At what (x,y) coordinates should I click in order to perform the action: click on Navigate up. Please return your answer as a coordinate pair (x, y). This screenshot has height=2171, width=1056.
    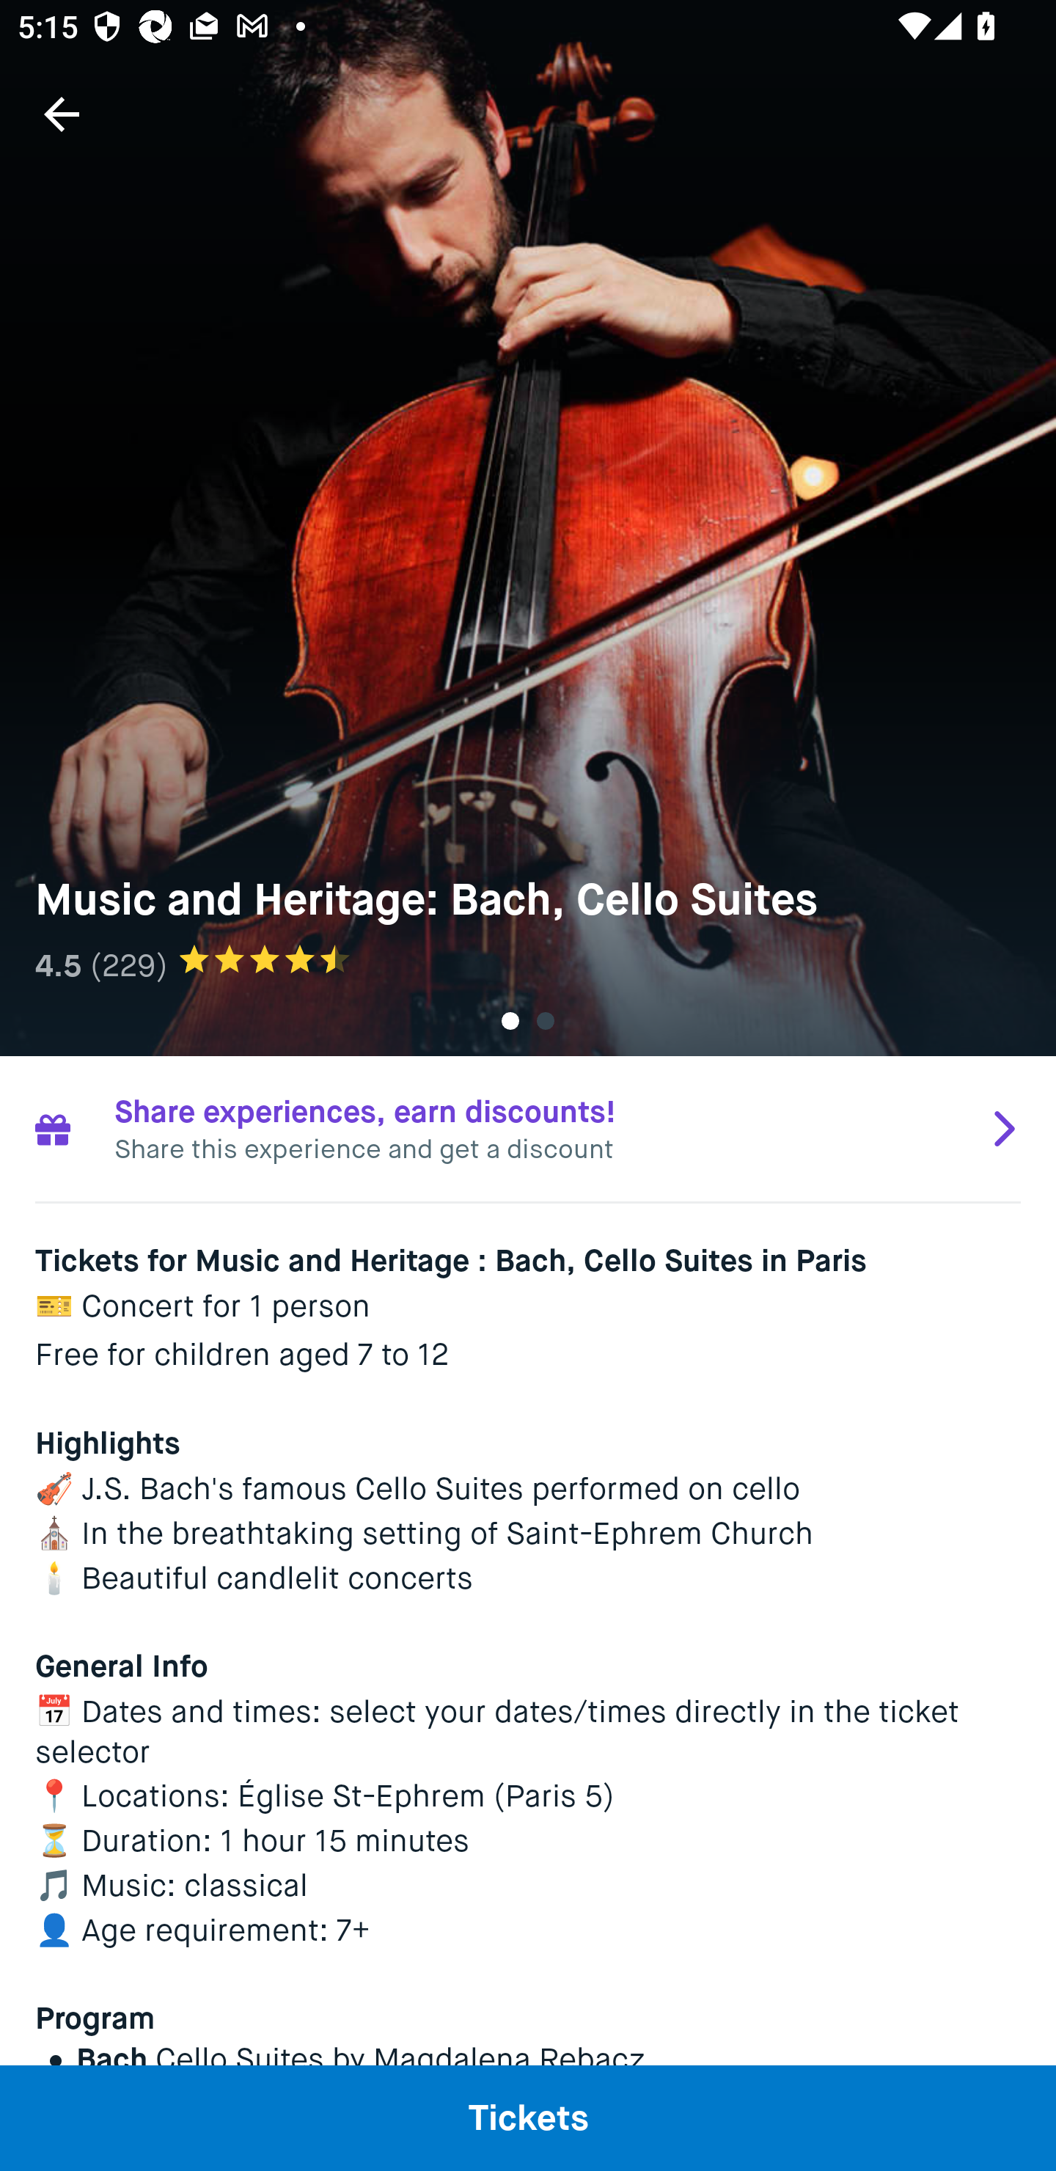
    Looking at the image, I should click on (62, 114).